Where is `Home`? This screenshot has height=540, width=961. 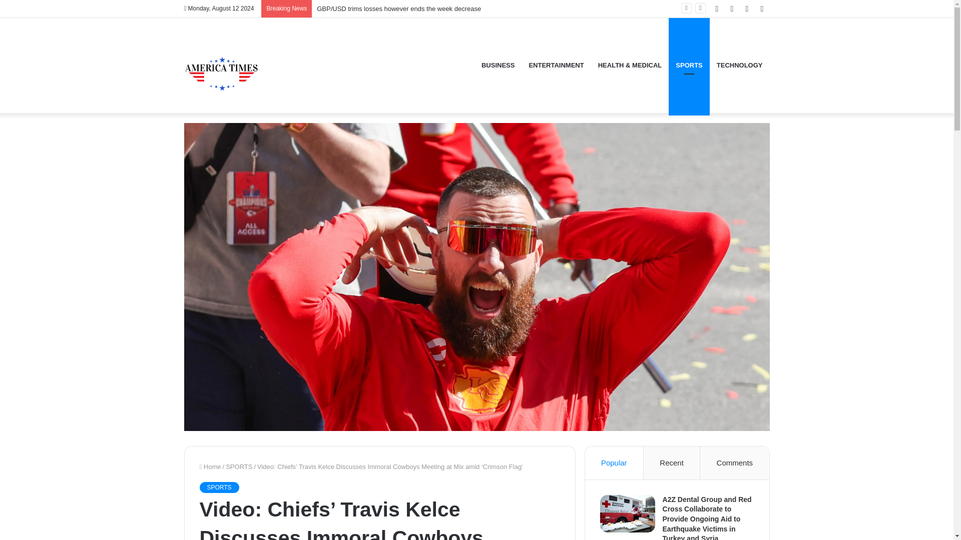 Home is located at coordinates (210, 466).